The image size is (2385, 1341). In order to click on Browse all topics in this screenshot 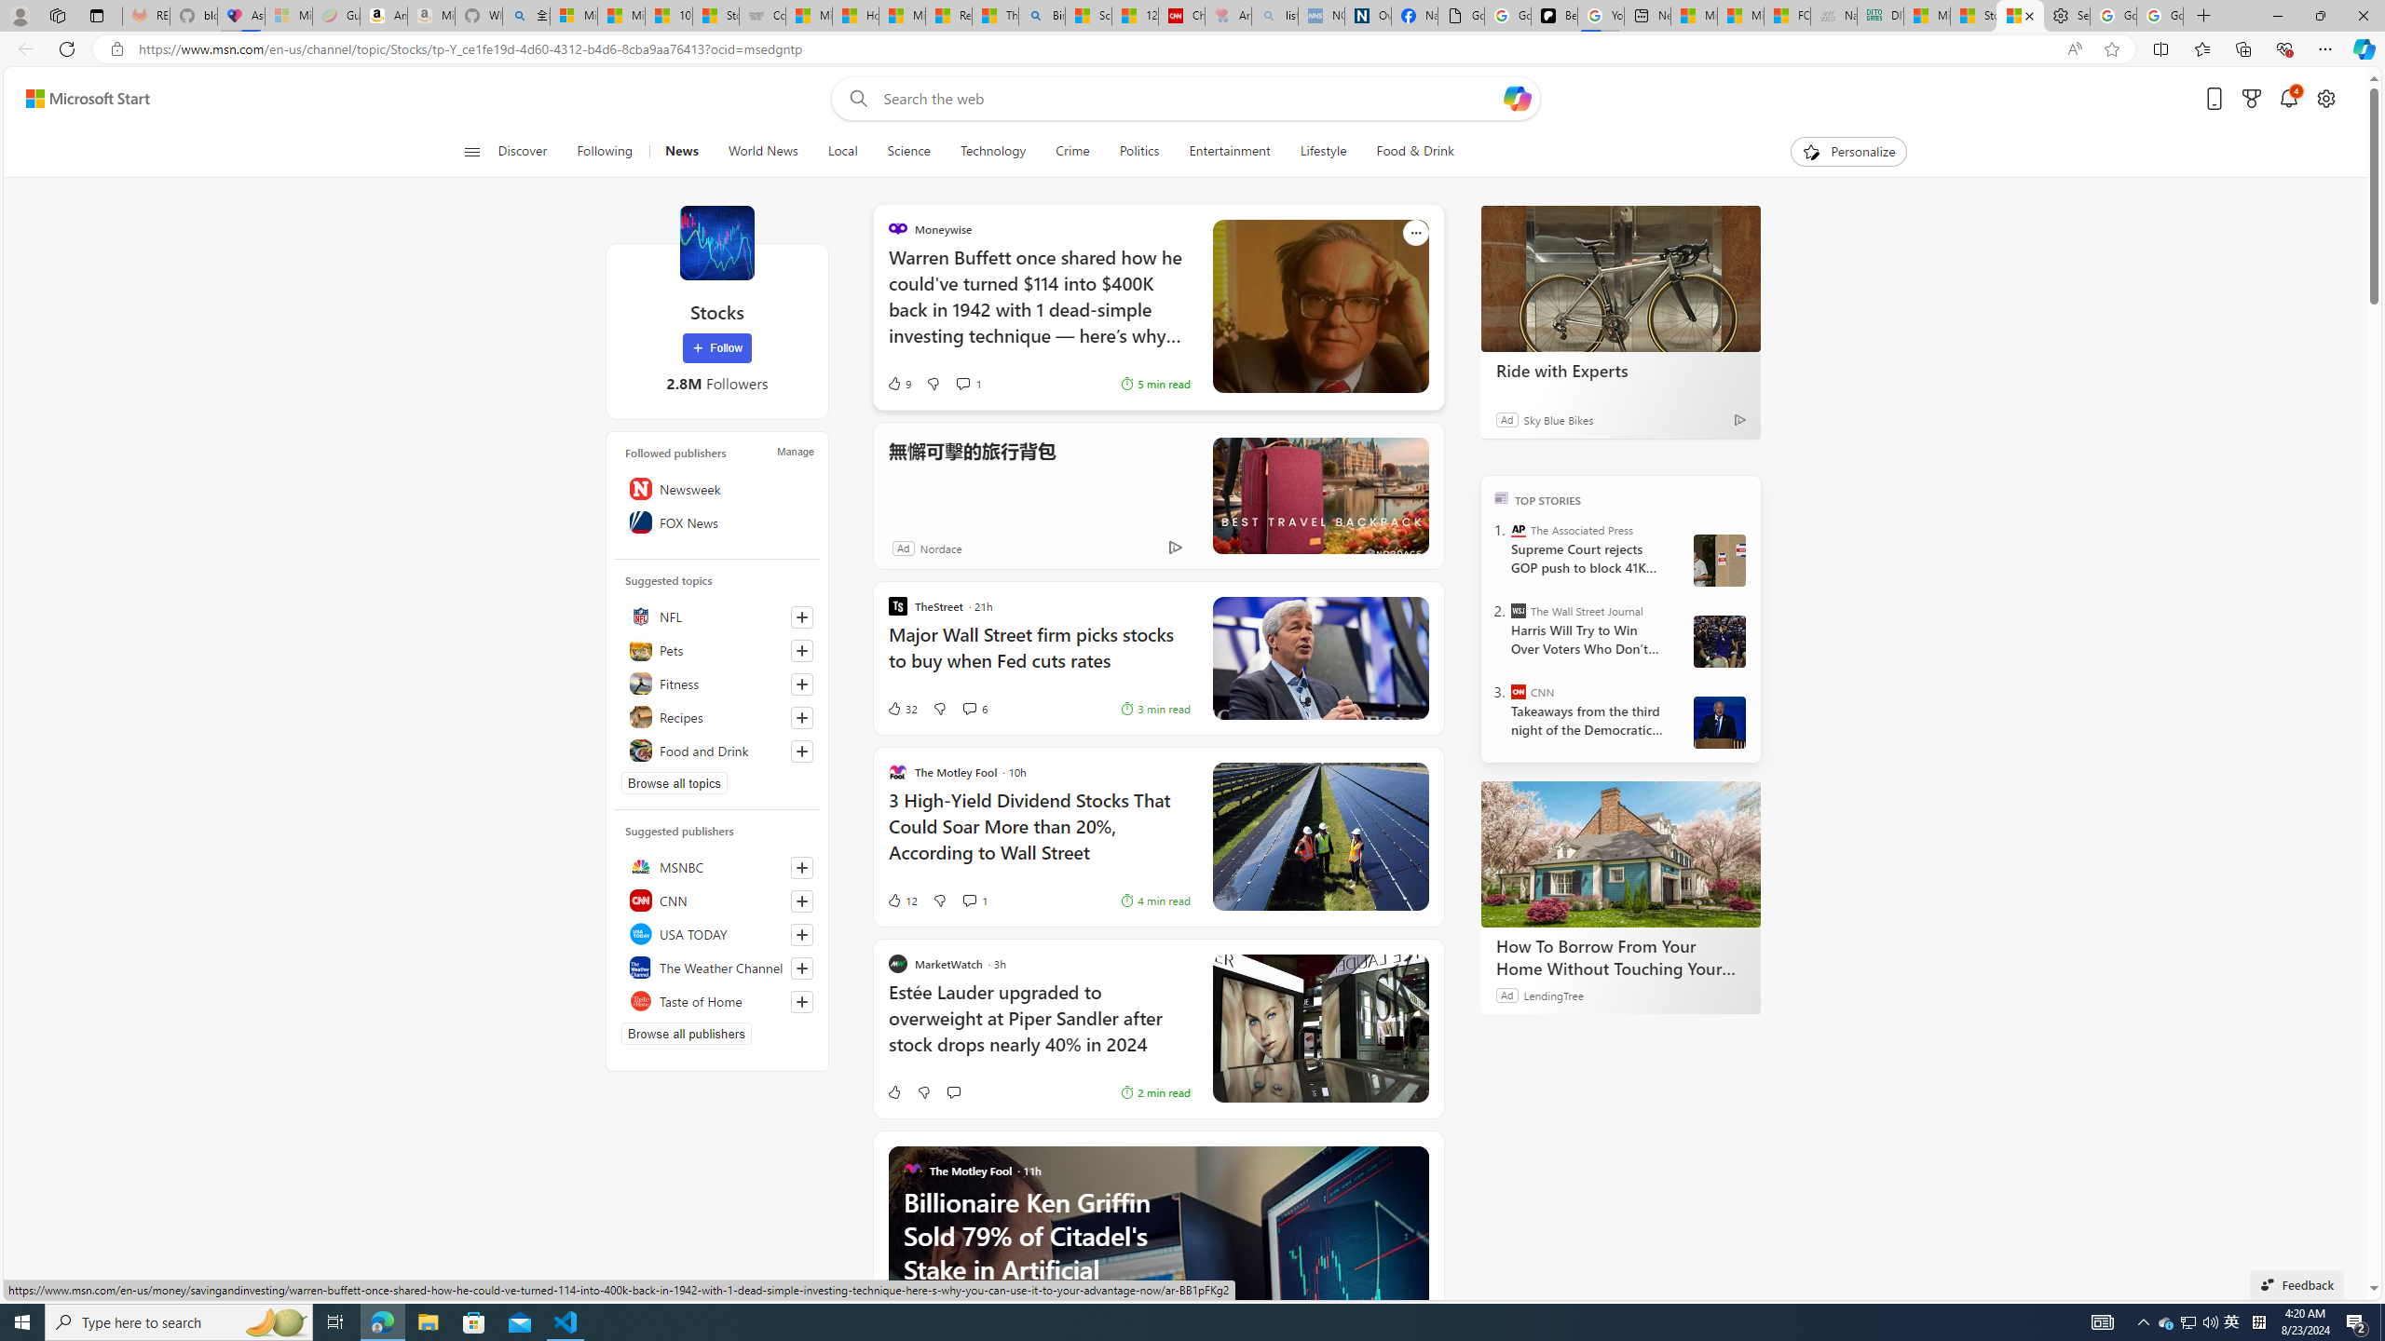, I will do `click(675, 782)`.